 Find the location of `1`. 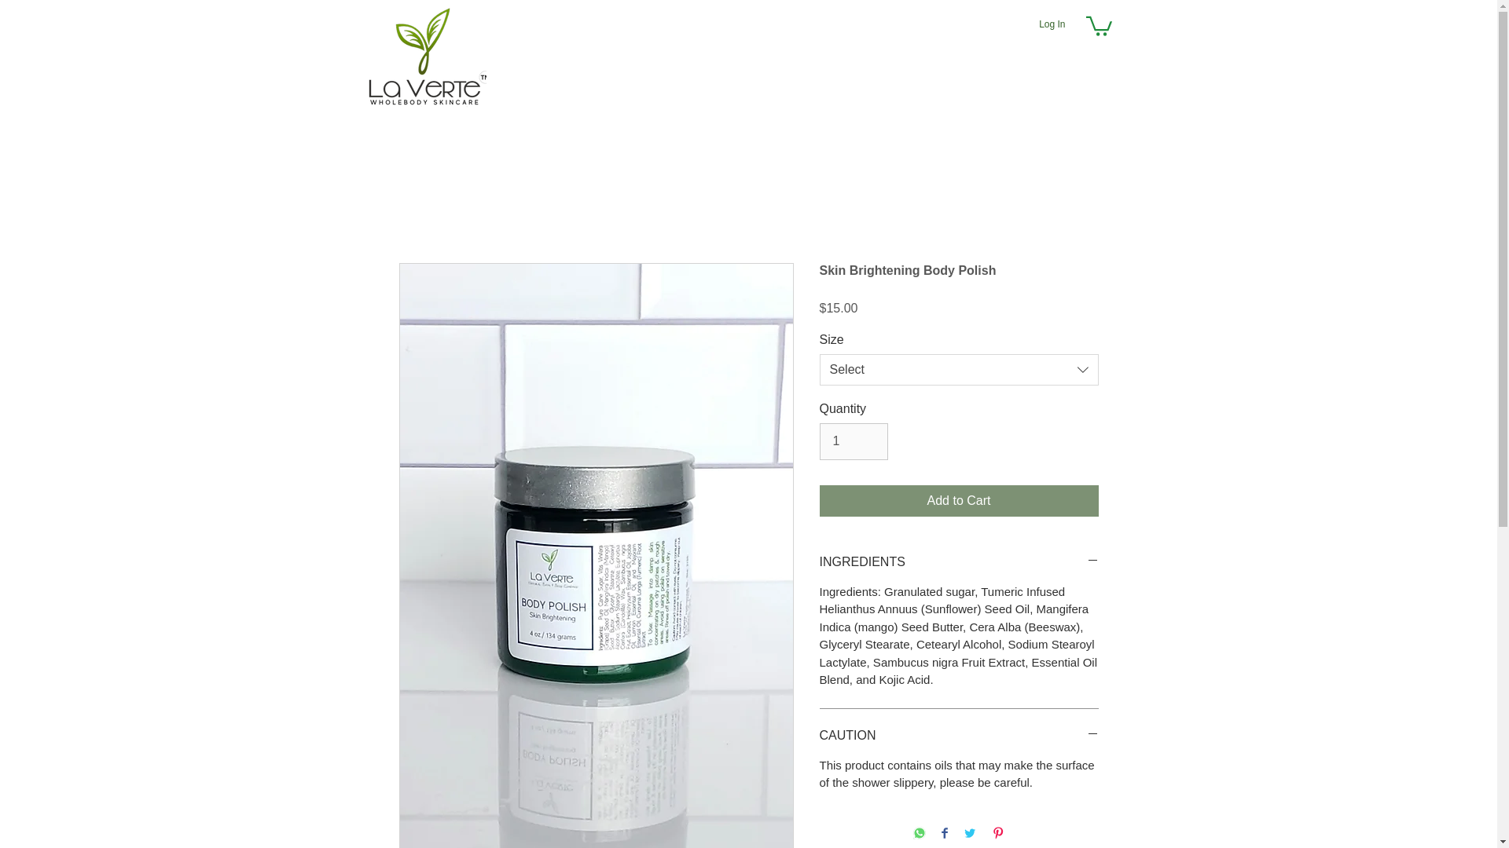

1 is located at coordinates (853, 441).